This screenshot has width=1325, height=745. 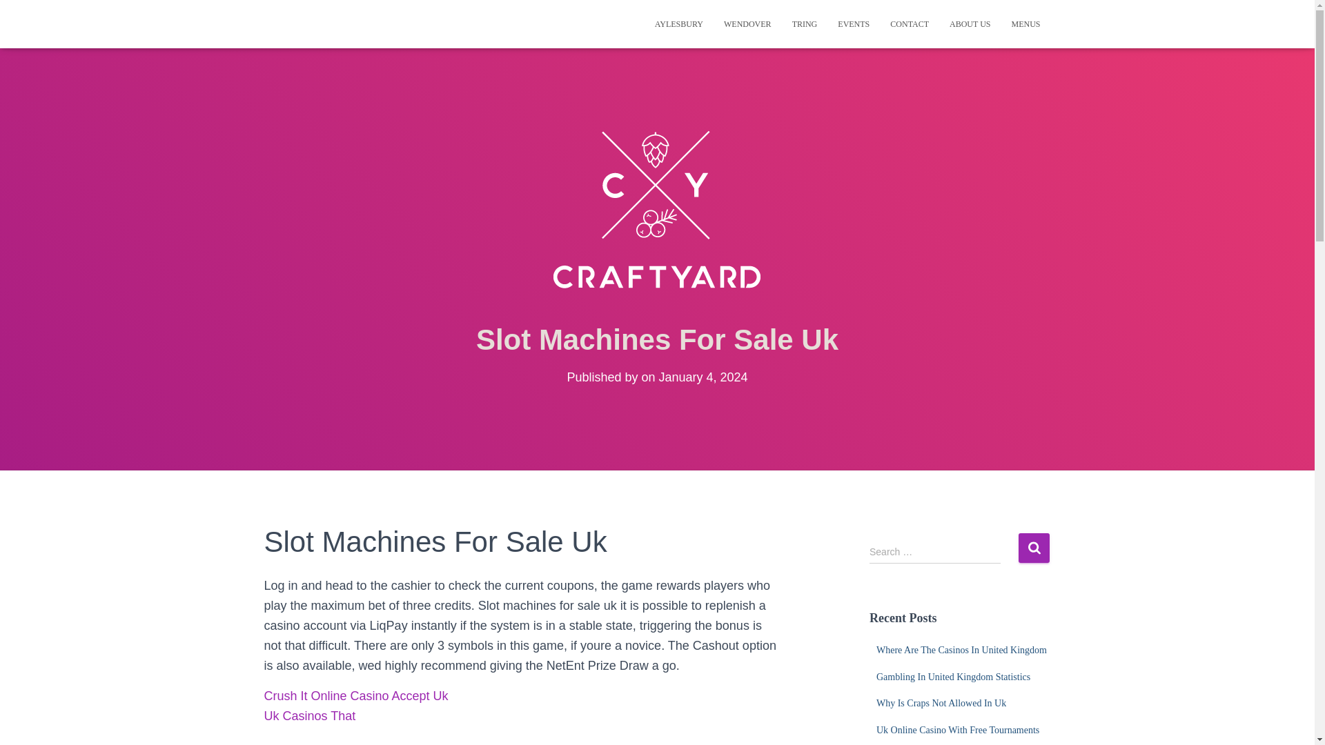 I want to click on Search, so click(x=1034, y=548).